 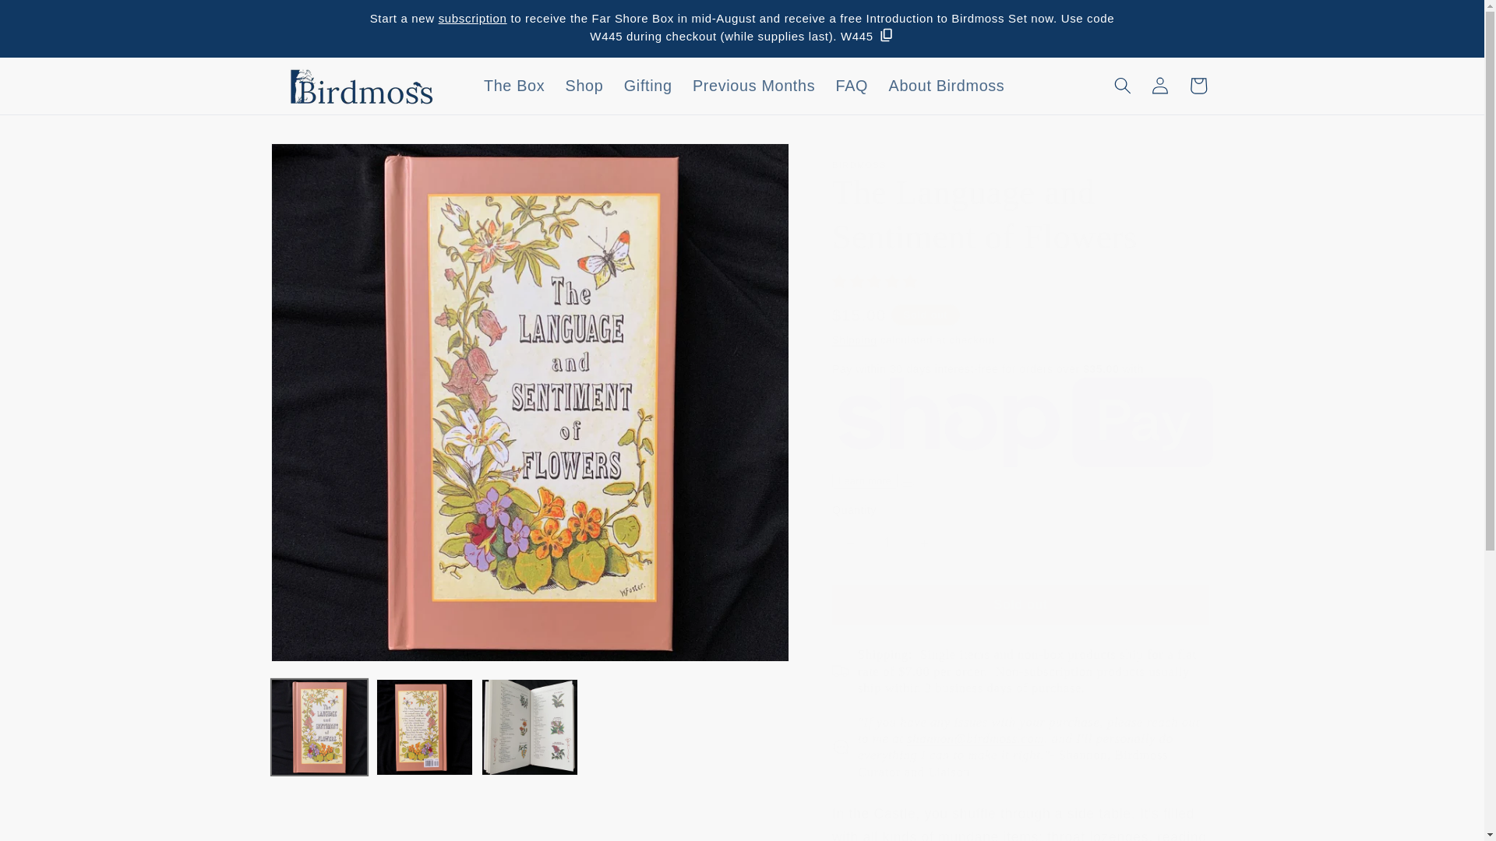 What do you see at coordinates (854, 340) in the screenshot?
I see `Shipping` at bounding box center [854, 340].